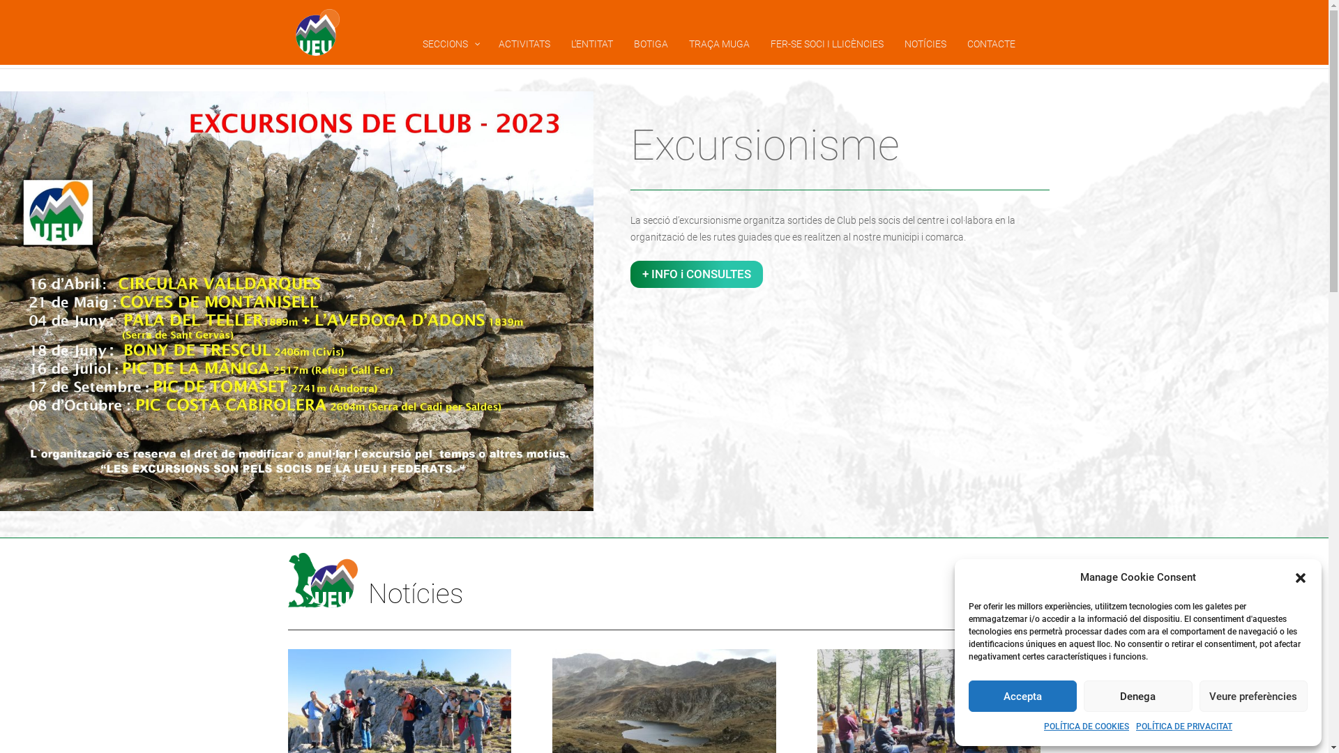  I want to click on Accepta, so click(1022, 696).